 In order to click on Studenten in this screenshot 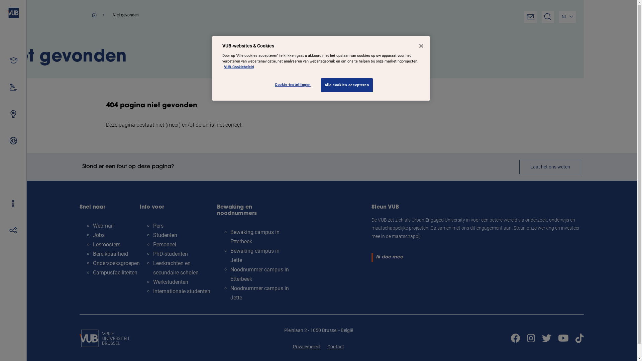, I will do `click(165, 235)`.